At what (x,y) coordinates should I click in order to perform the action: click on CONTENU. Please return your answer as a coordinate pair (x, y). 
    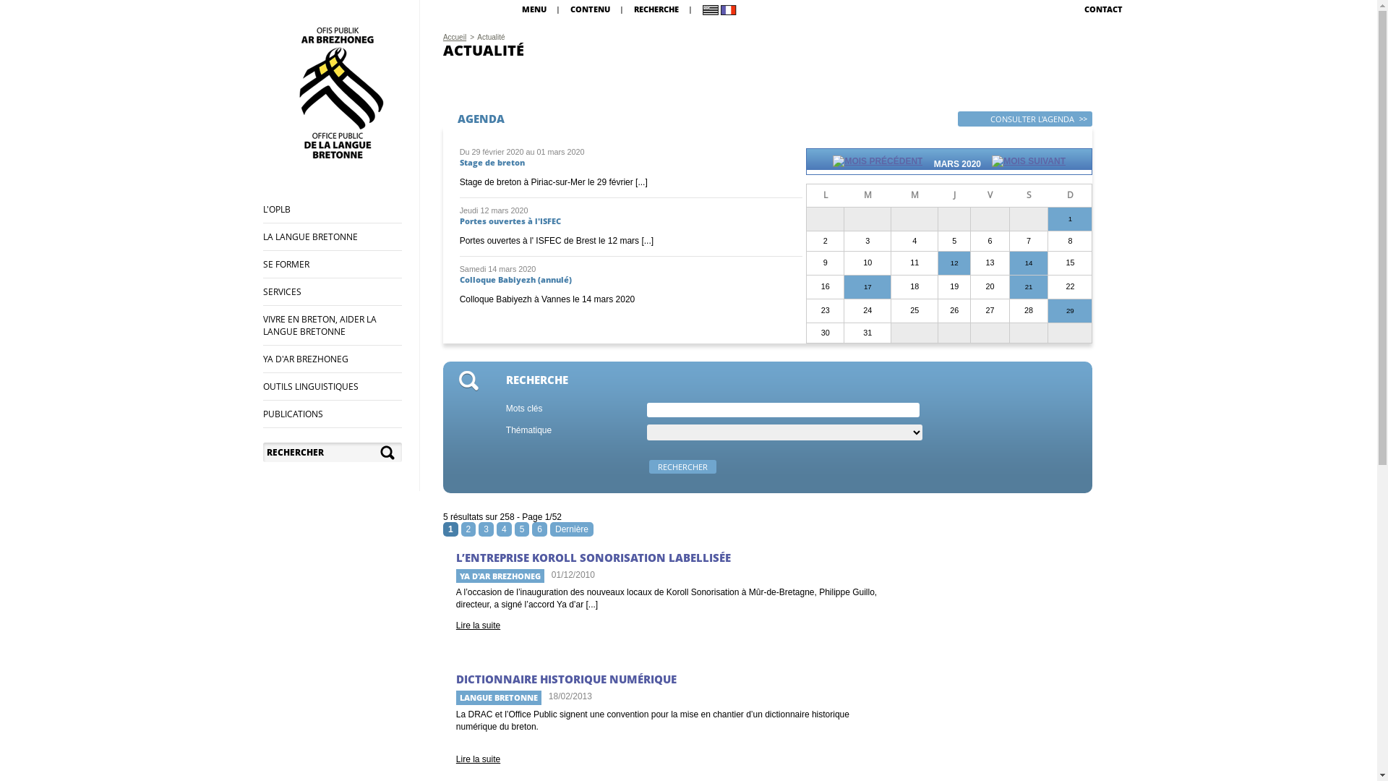
    Looking at the image, I should click on (590, 9).